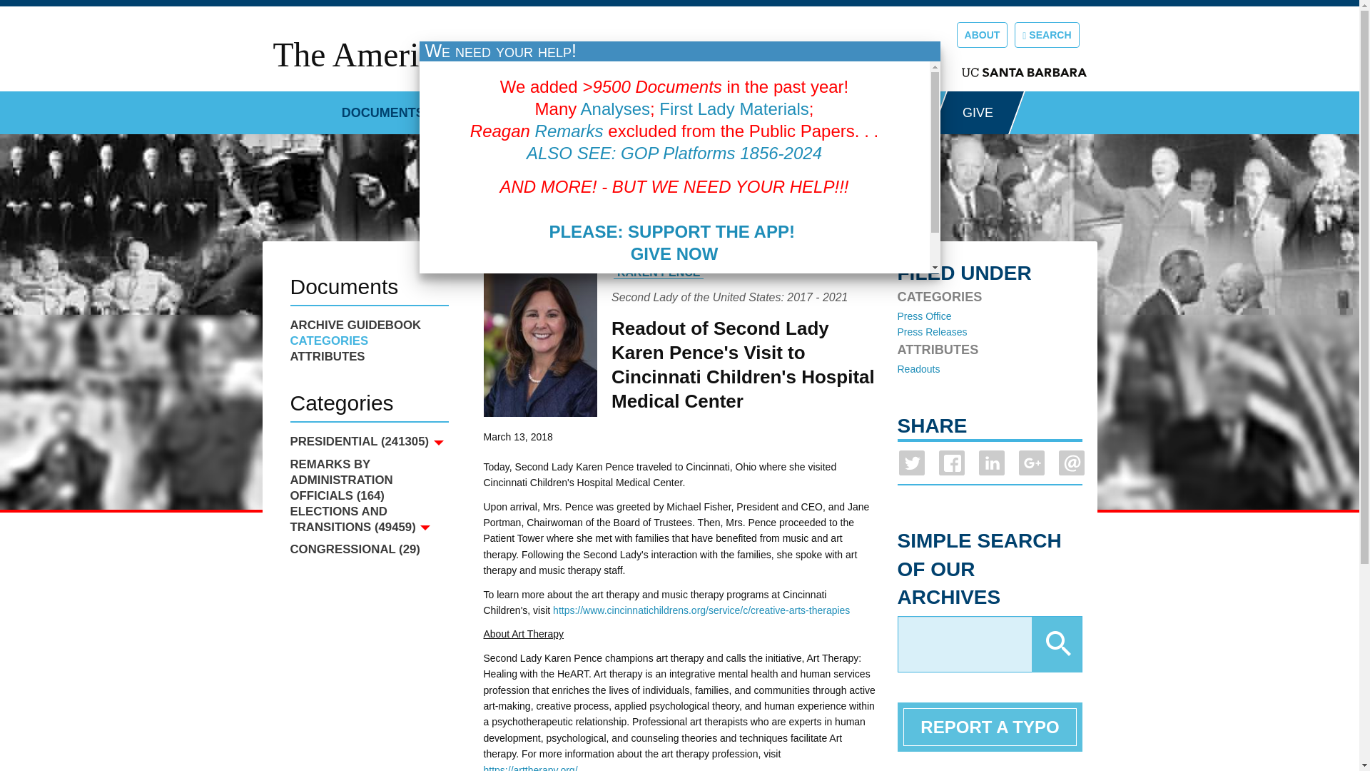 The height and width of the screenshot is (771, 1370). Describe the element at coordinates (499, 107) in the screenshot. I see `STATISTICS` at that location.